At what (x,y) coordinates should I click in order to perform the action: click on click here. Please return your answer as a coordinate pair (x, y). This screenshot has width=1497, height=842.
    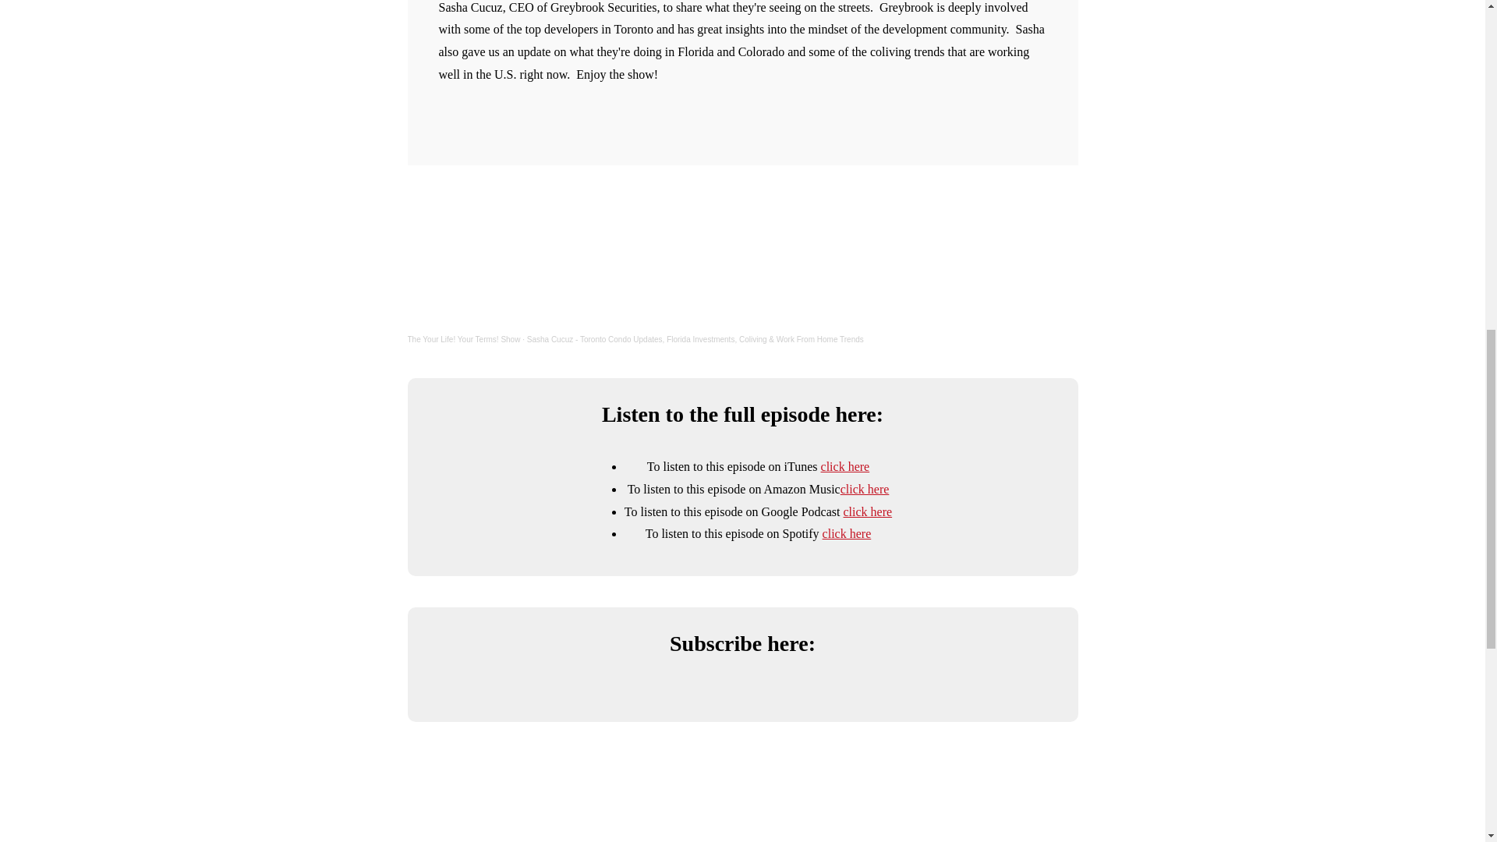
    Looking at the image, I should click on (847, 533).